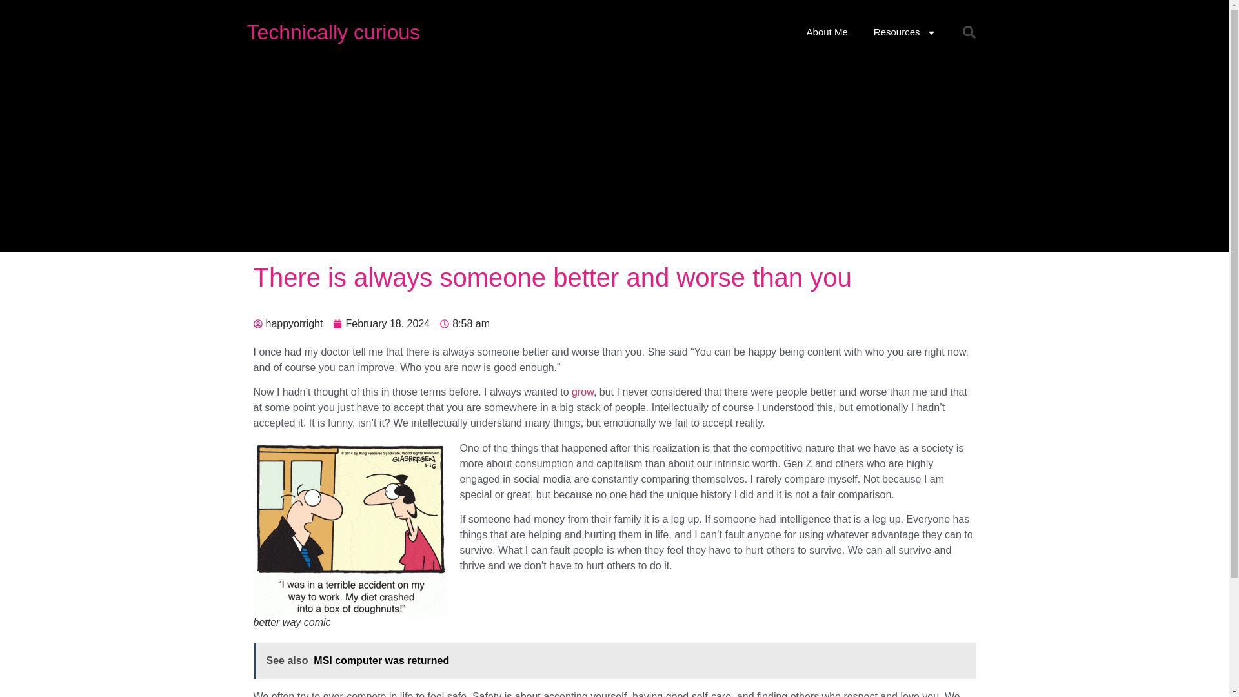  What do you see at coordinates (381, 324) in the screenshot?
I see `February 18, 2024` at bounding box center [381, 324].